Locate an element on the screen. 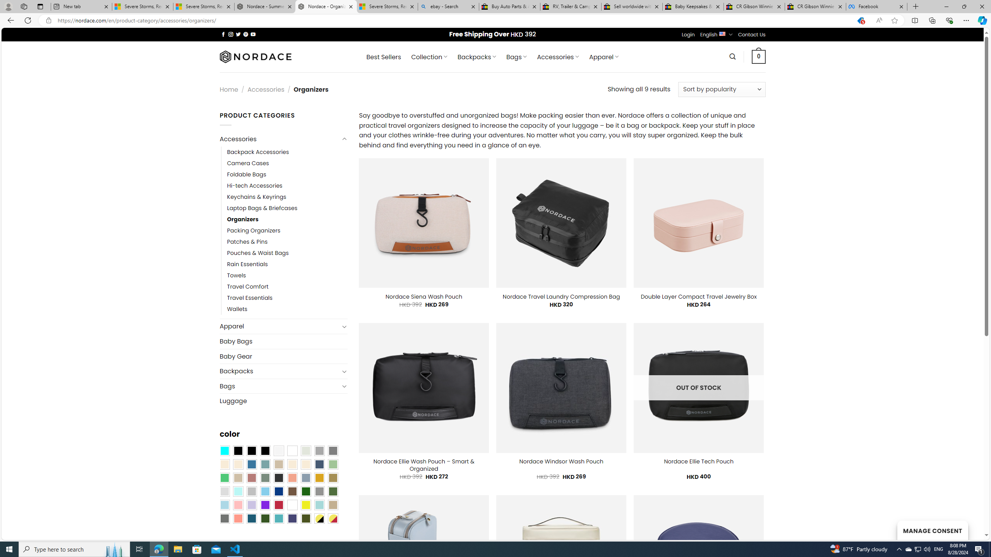 The height and width of the screenshot is (557, 991). Travel Comfort is located at coordinates (248, 287).